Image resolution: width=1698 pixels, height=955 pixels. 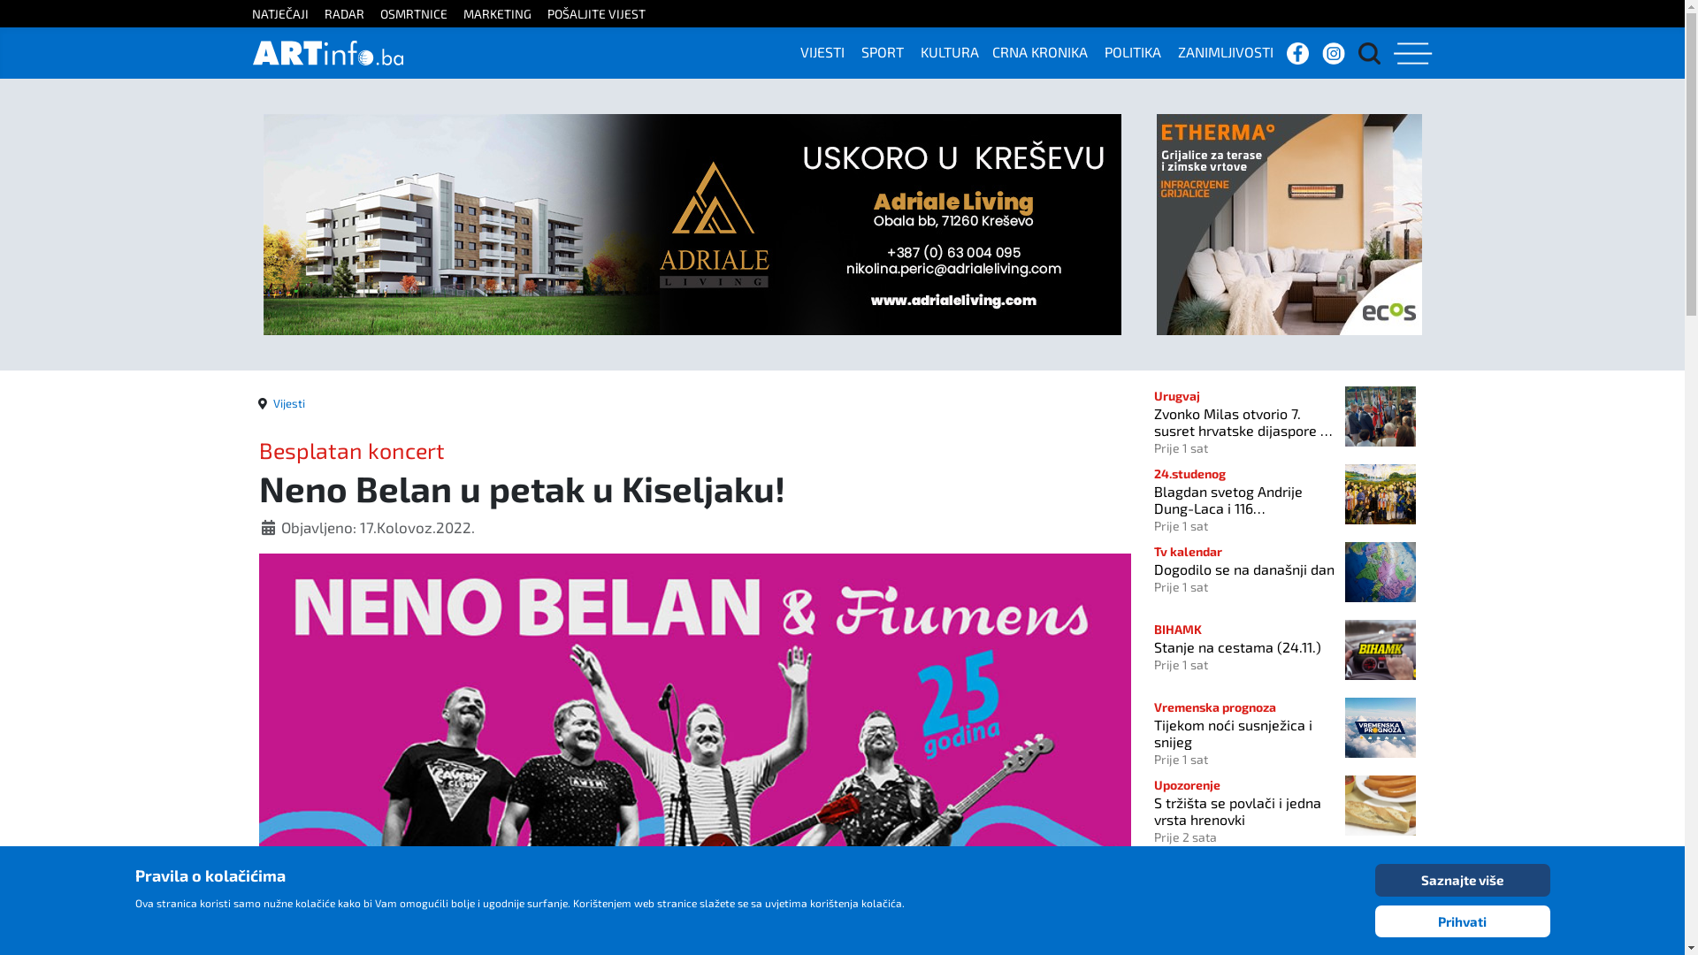 What do you see at coordinates (1244, 870) in the screenshot?
I see `Otkazan sastanak Trojke i HDZ-a u Sarajevu` at bounding box center [1244, 870].